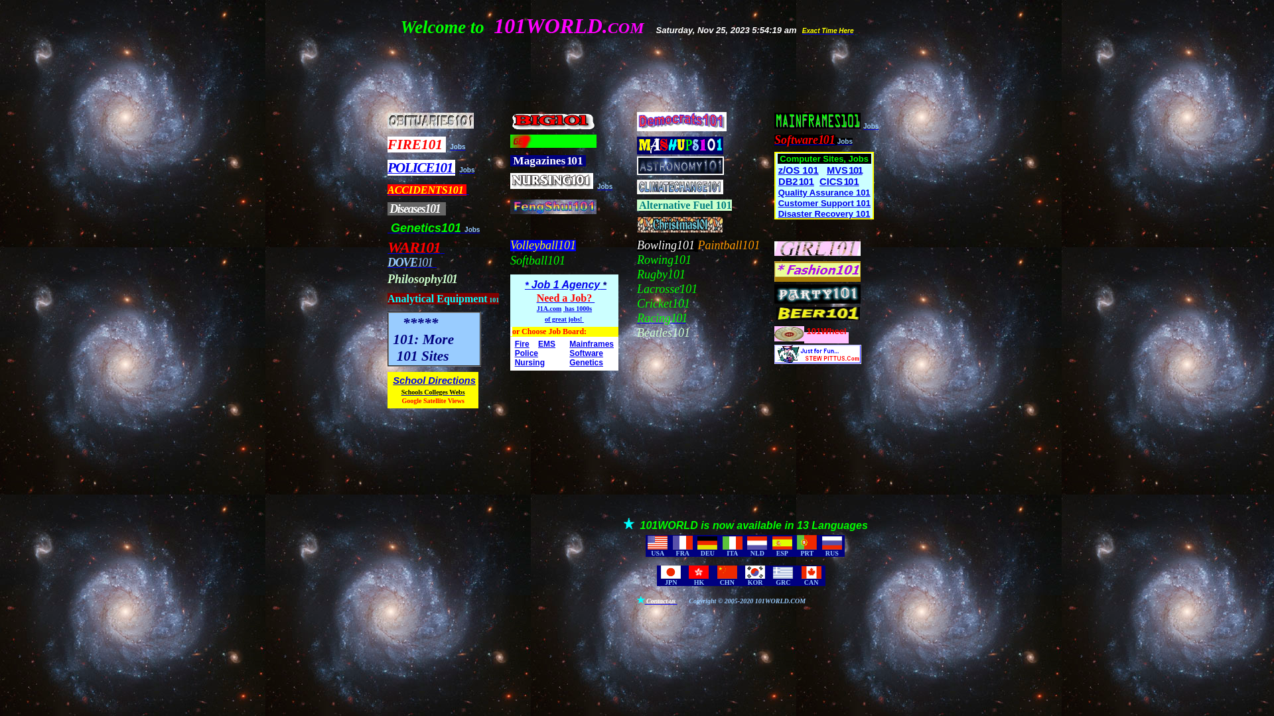 The width and height of the screenshot is (1274, 716). Describe the element at coordinates (543, 245) in the screenshot. I see `Volleyball101` at that location.